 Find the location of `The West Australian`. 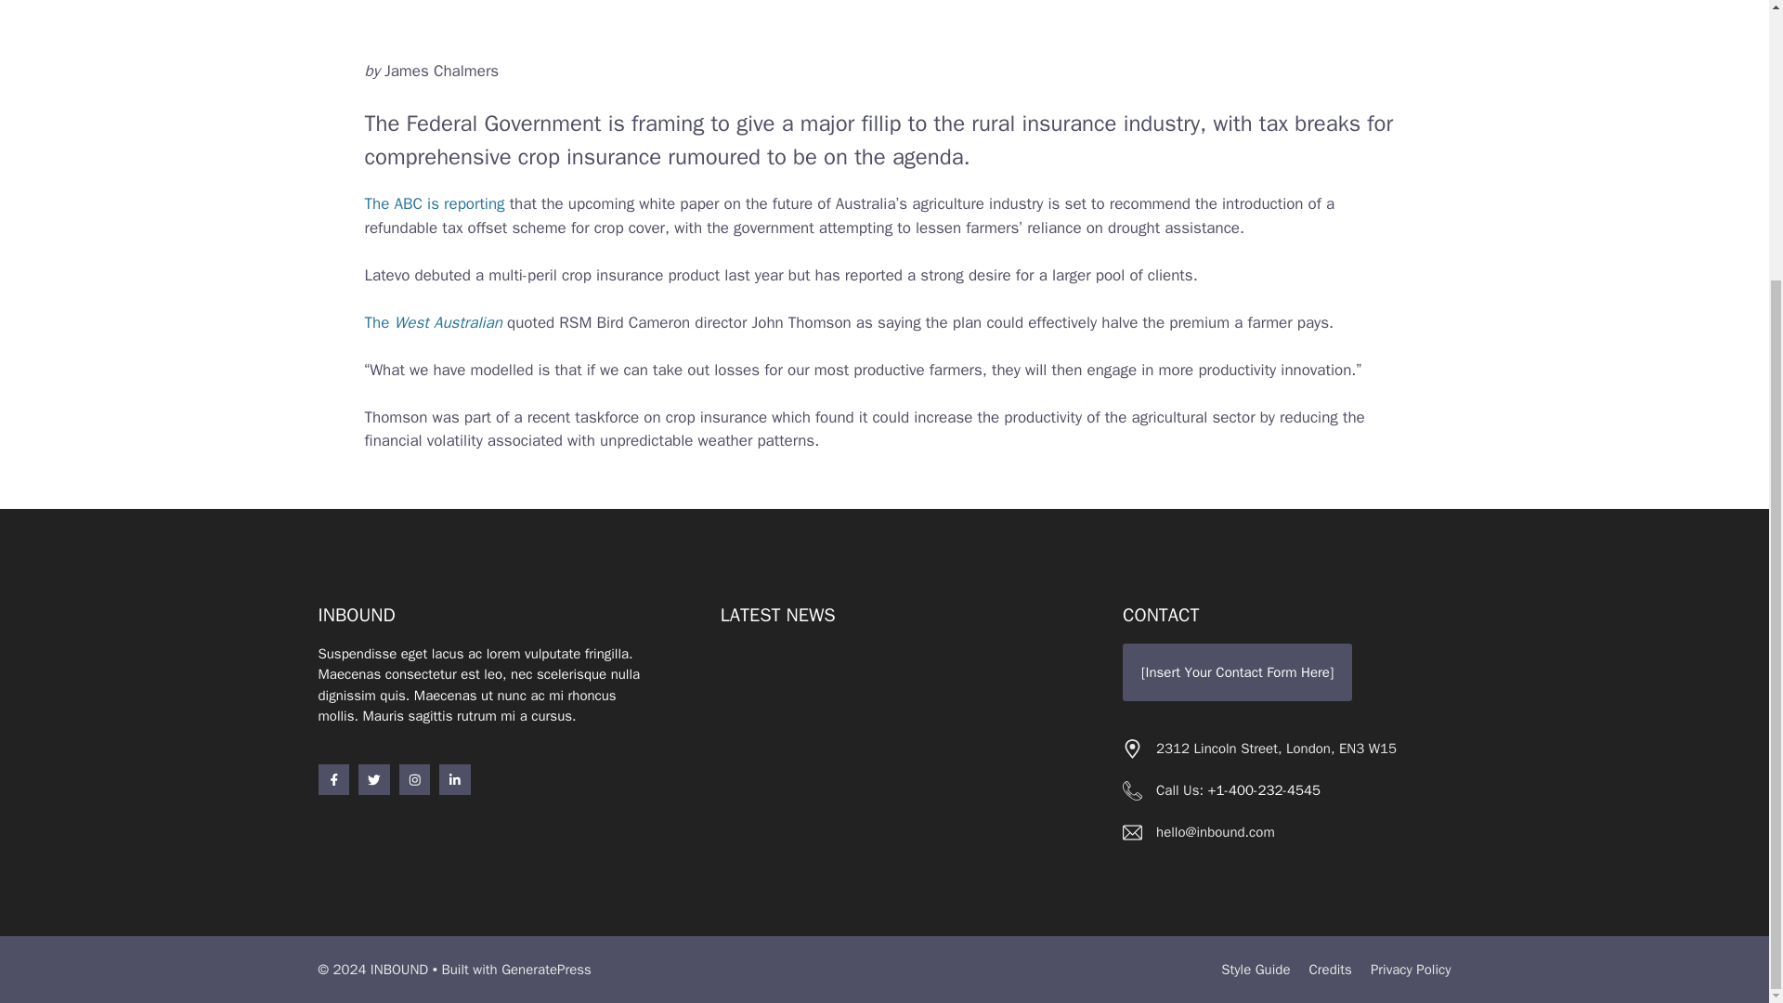

The West Australian is located at coordinates (432, 321).